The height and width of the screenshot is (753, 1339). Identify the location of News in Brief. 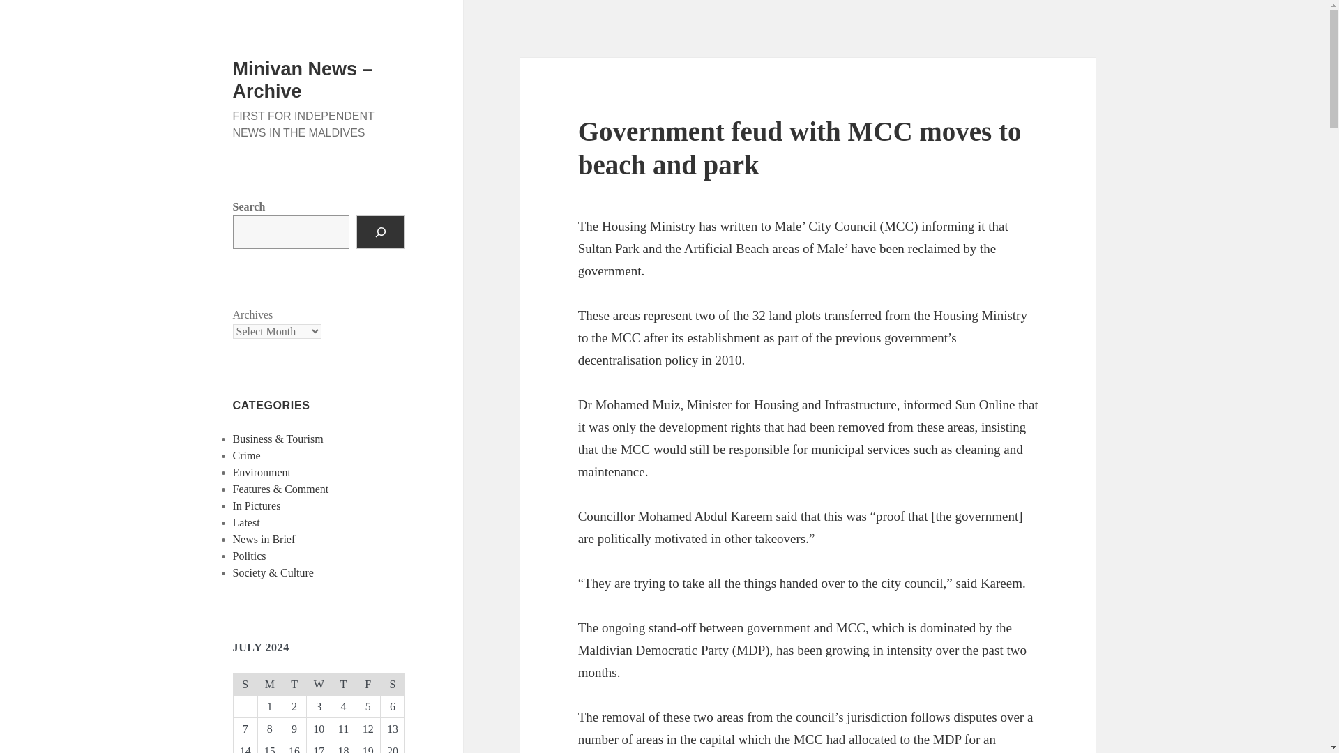
(264, 538).